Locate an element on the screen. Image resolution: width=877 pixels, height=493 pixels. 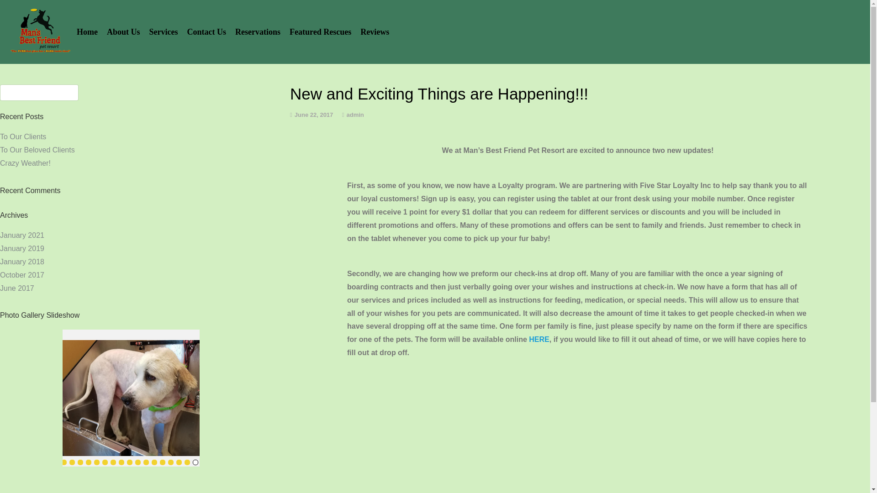
October 2017 is located at coordinates (22, 275).